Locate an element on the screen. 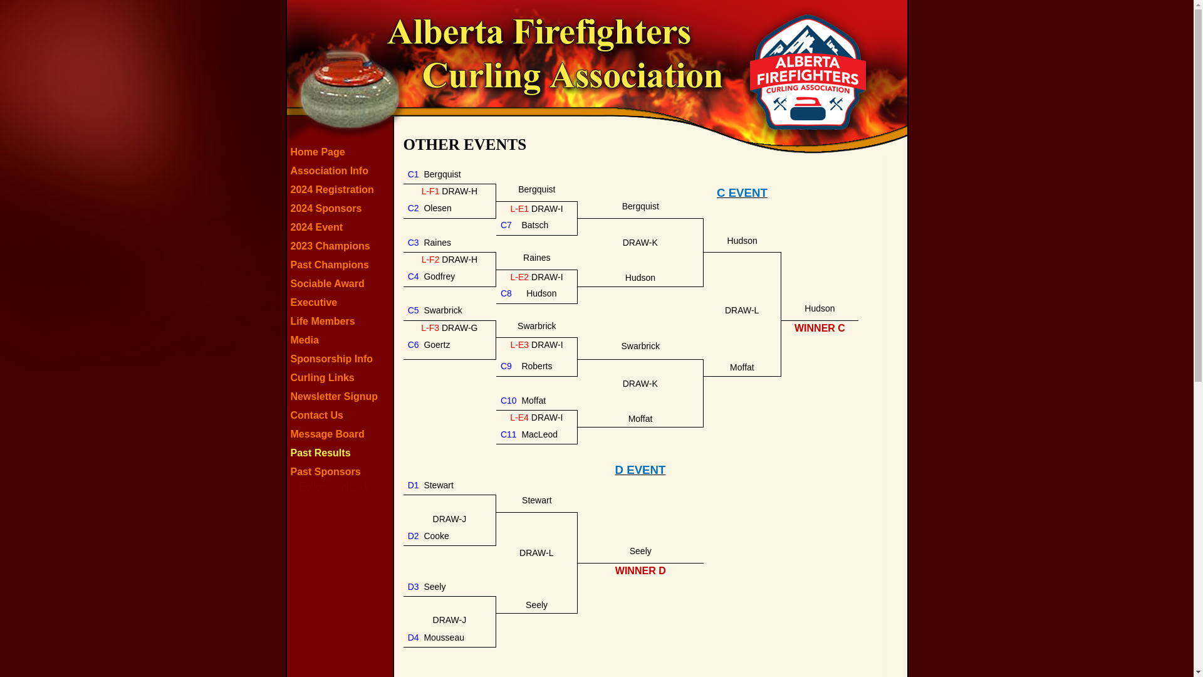  Sponsorship Info is located at coordinates (341, 359).